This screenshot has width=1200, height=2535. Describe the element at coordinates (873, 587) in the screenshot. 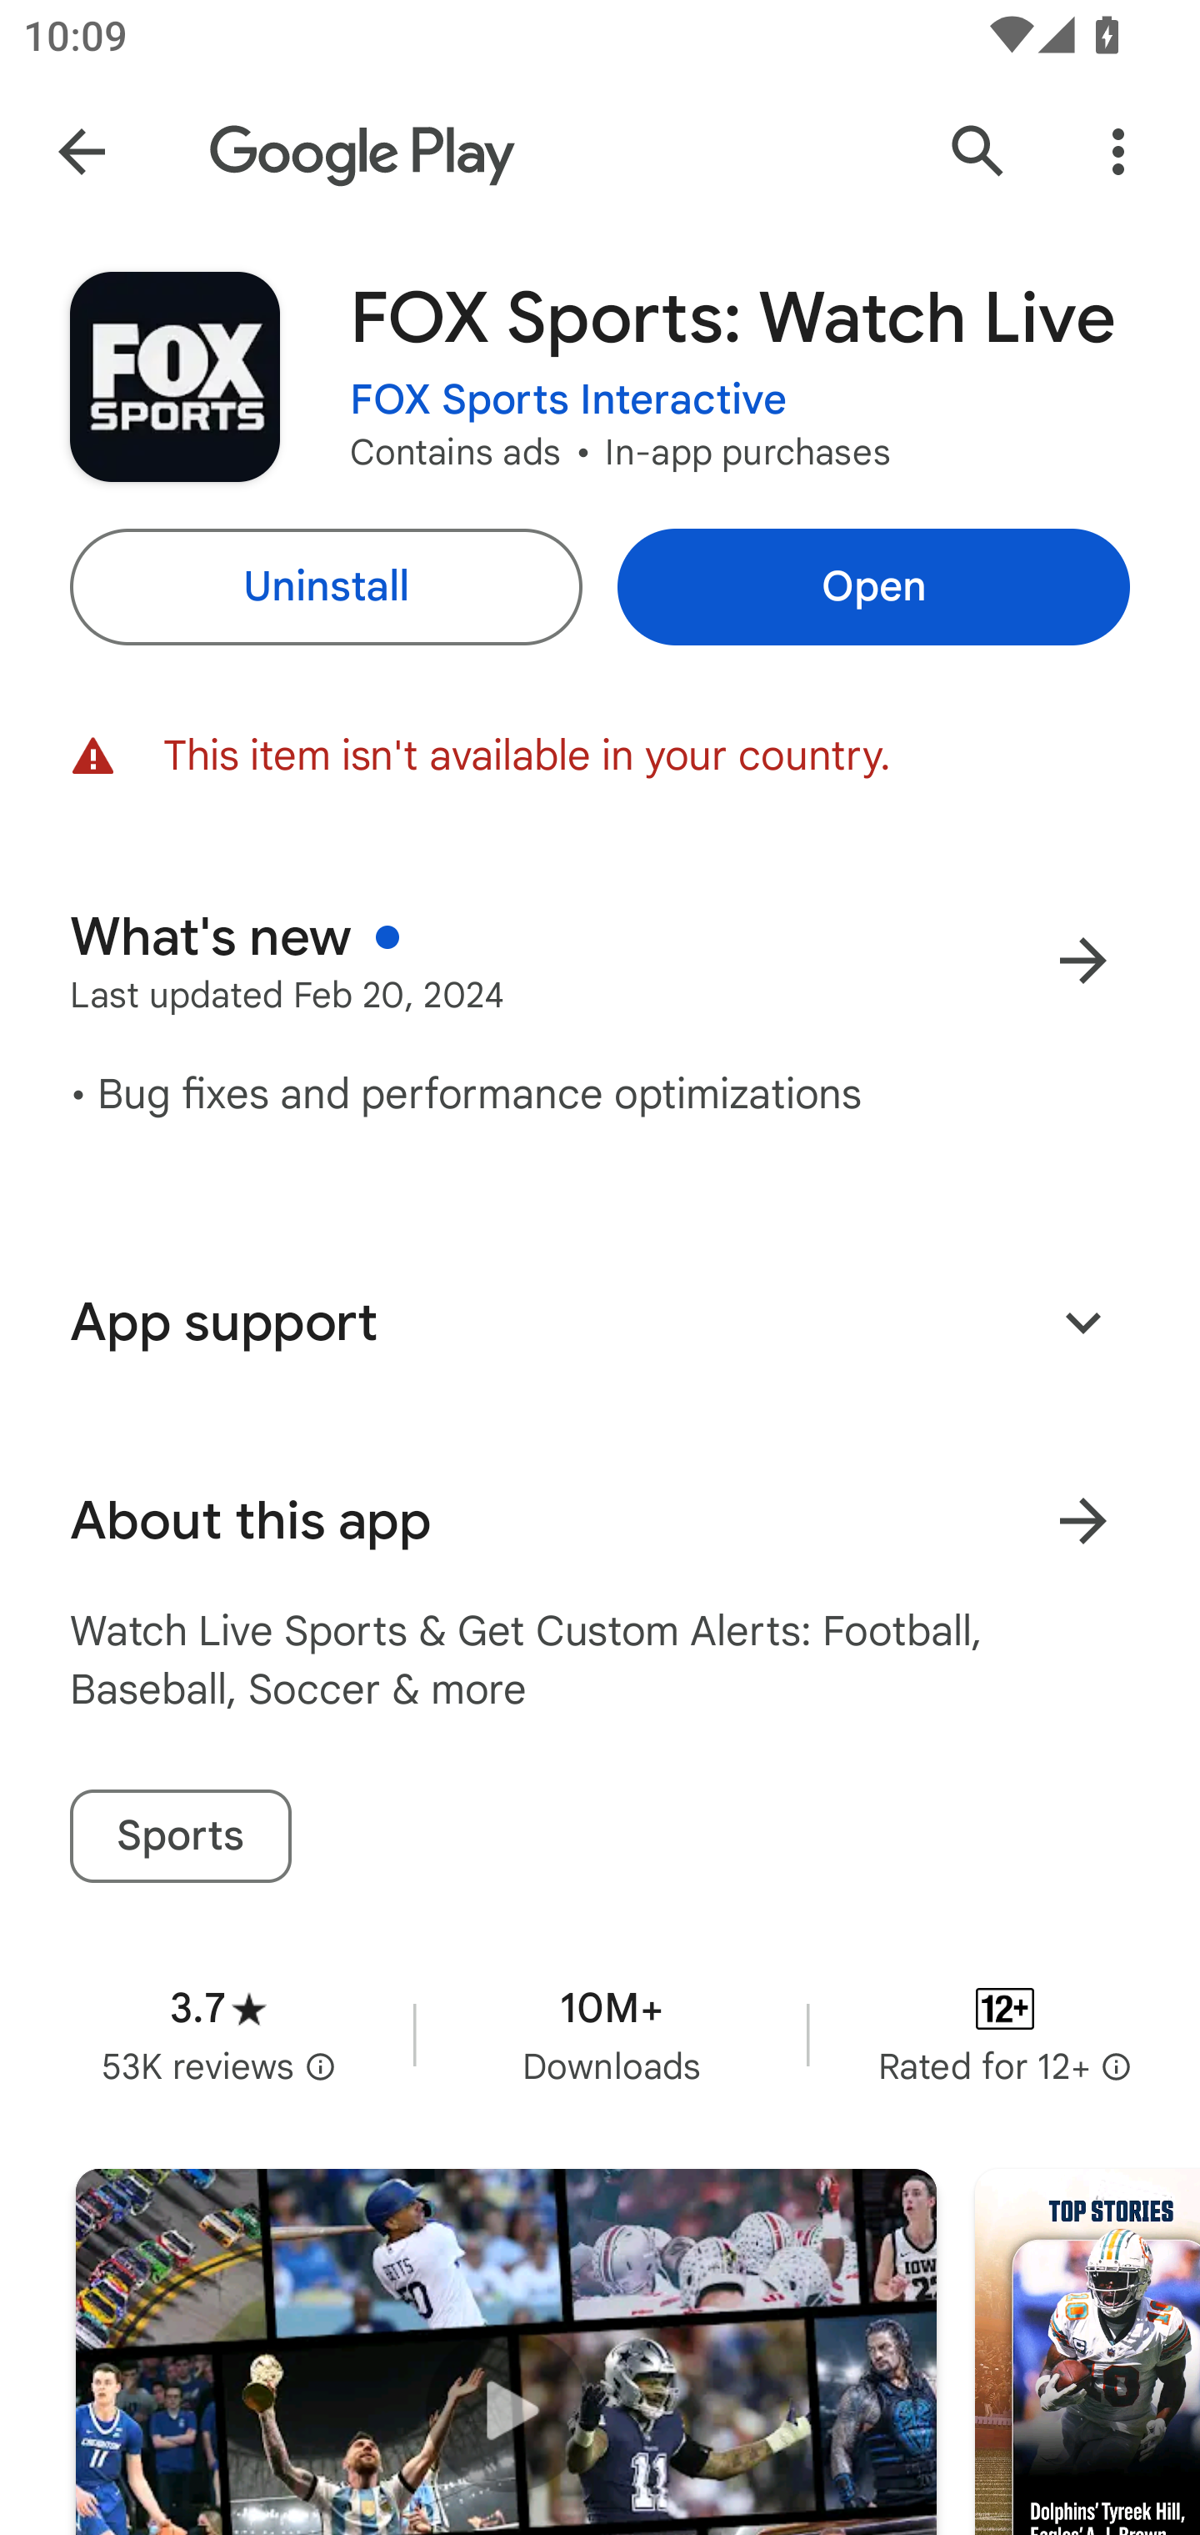

I see `Open` at that location.